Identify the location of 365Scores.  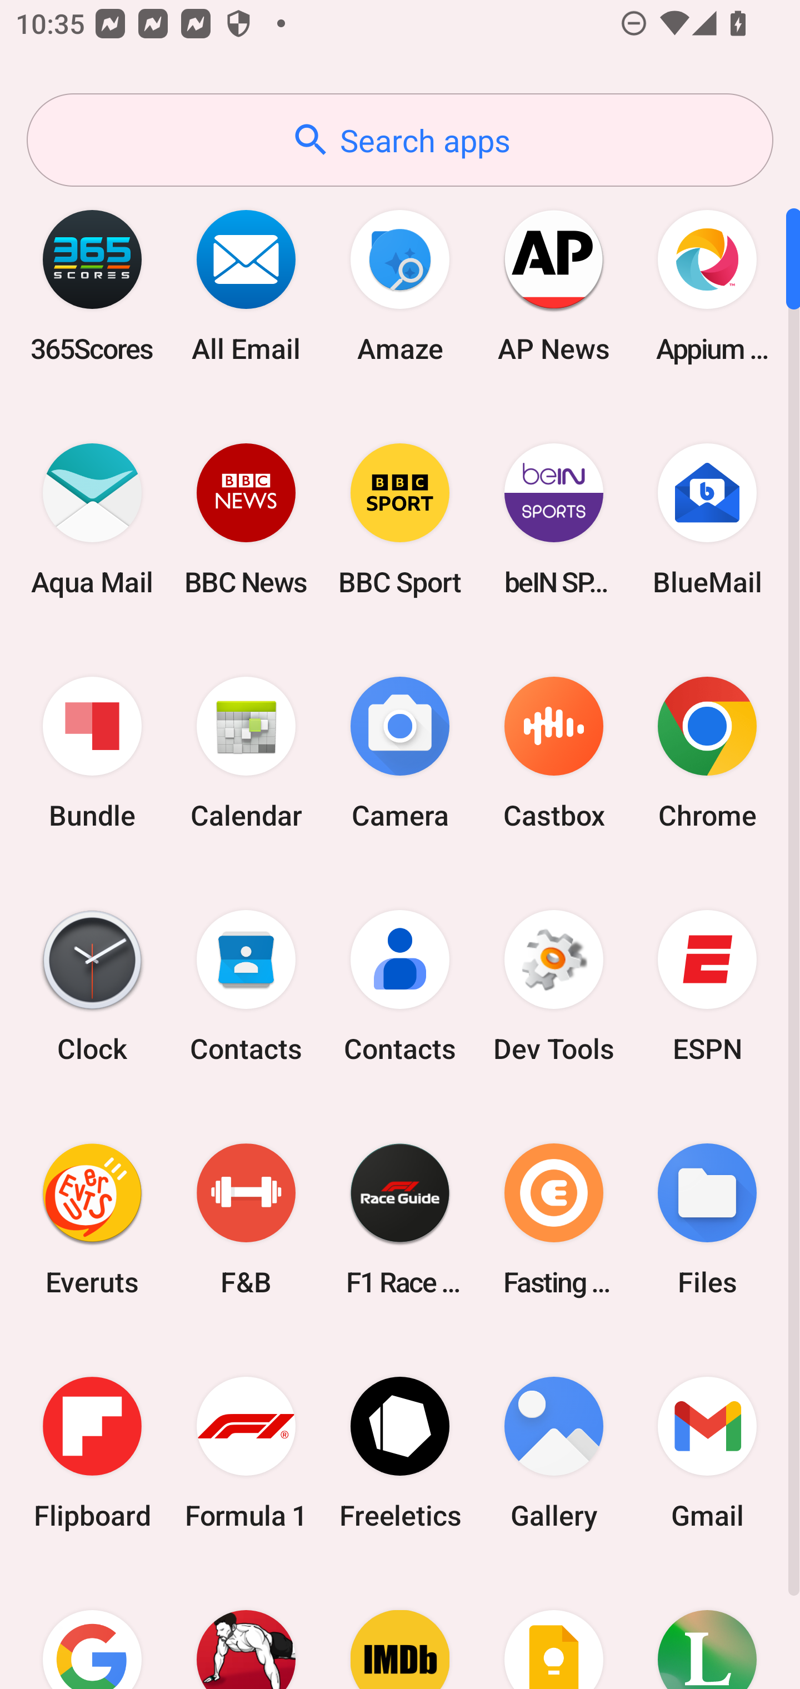
(92, 286).